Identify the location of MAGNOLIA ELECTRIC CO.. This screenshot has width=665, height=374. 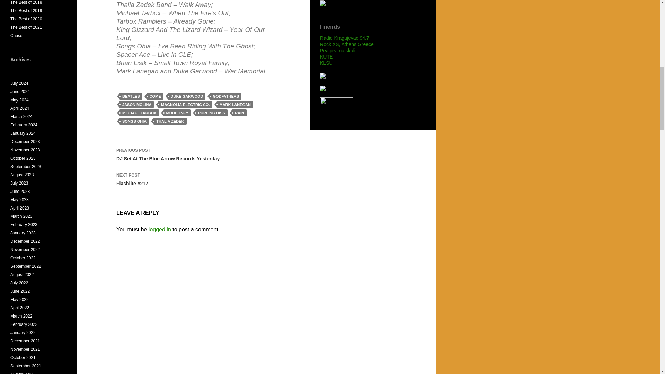
(185, 105).